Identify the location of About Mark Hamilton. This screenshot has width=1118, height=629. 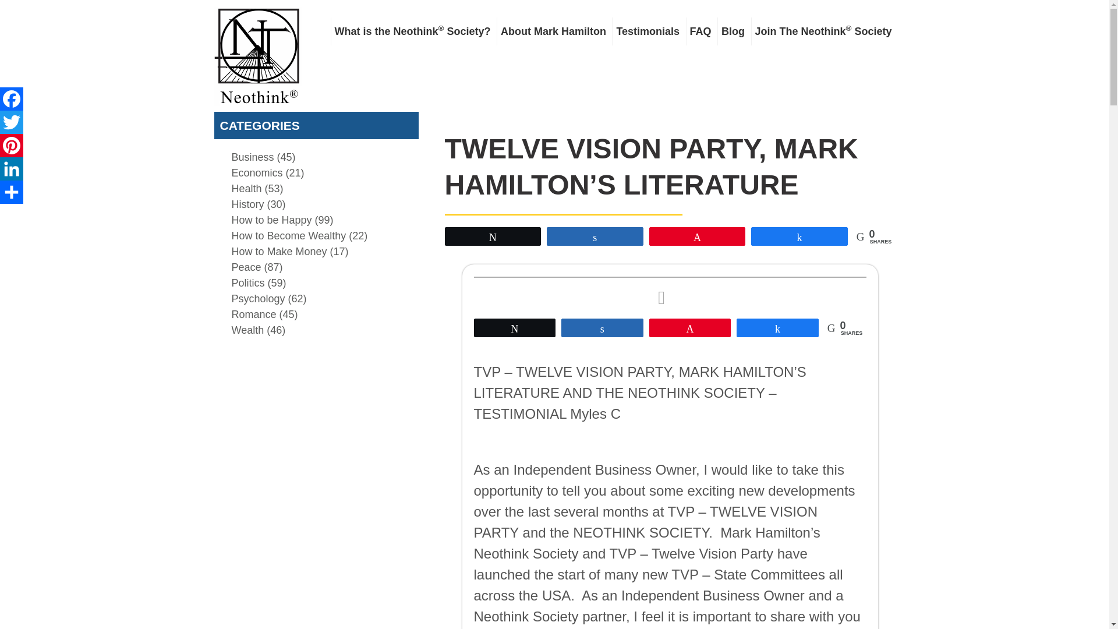
(553, 31).